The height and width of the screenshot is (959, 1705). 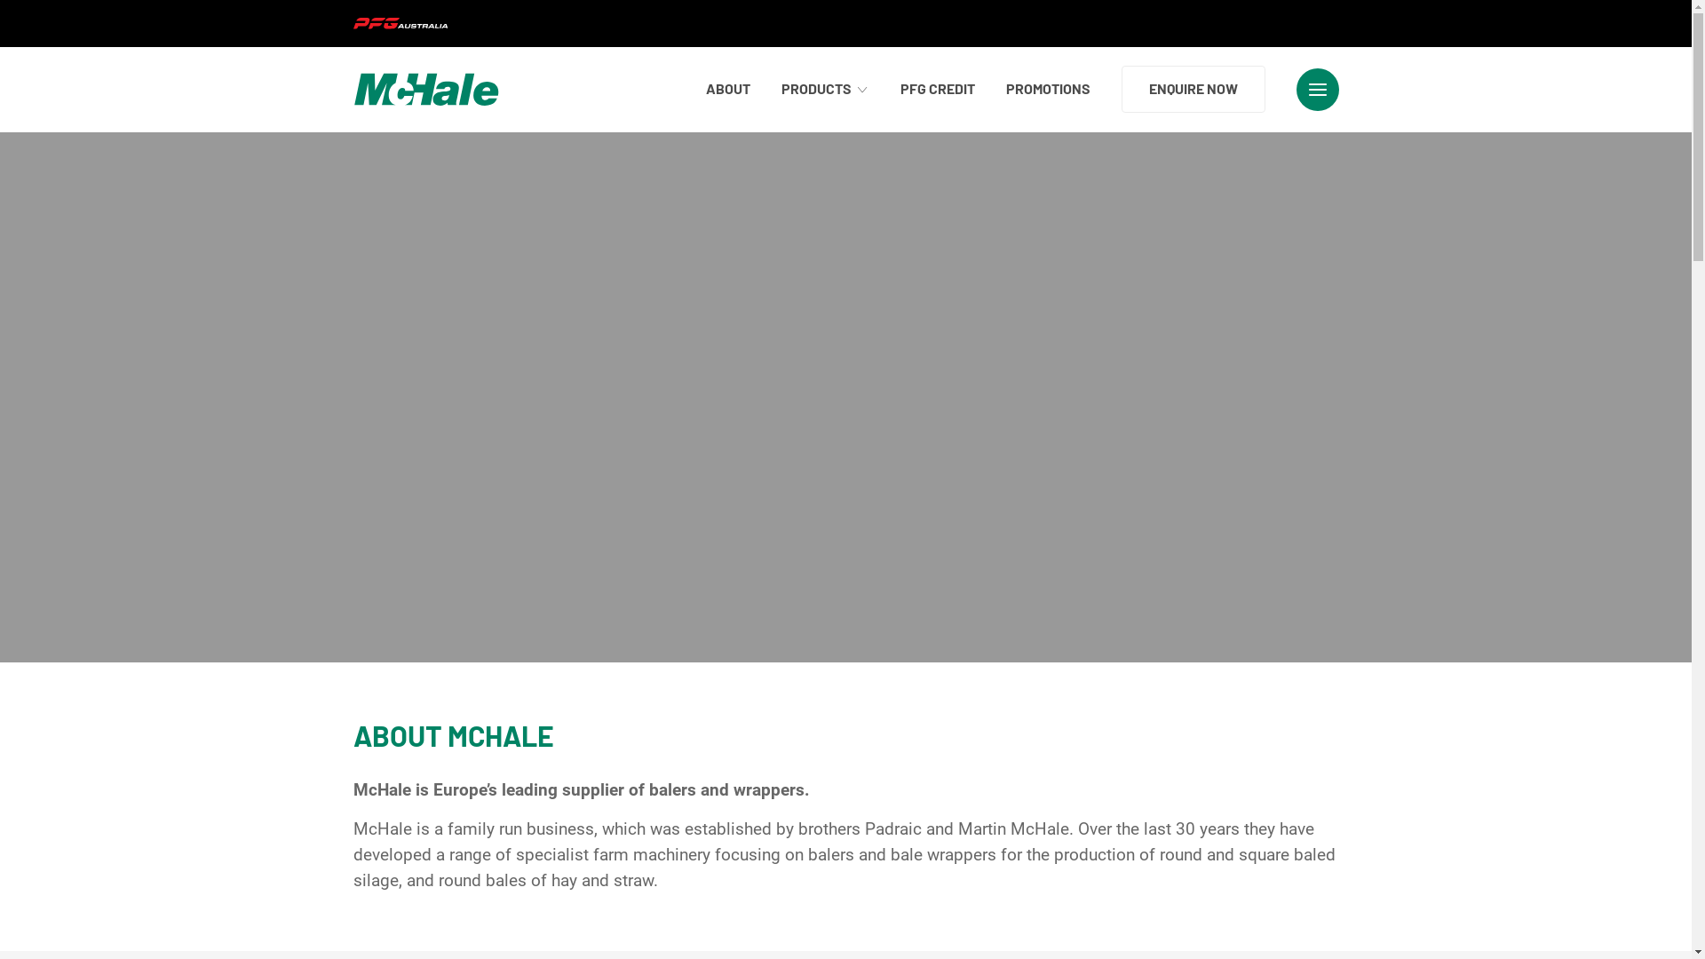 I want to click on ABOUT, so click(x=727, y=89).